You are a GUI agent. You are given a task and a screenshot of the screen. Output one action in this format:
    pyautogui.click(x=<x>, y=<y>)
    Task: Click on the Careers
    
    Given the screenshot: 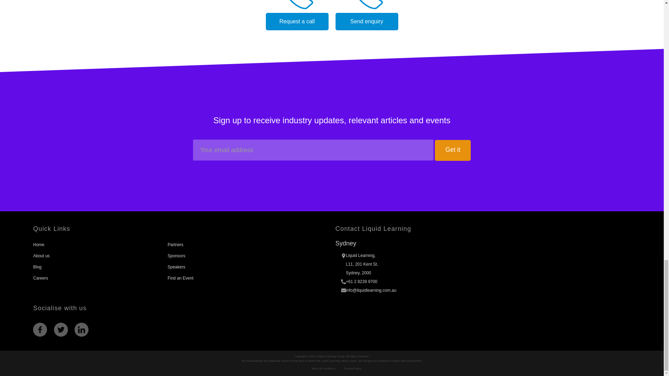 What is the action you would take?
    pyautogui.click(x=40, y=278)
    